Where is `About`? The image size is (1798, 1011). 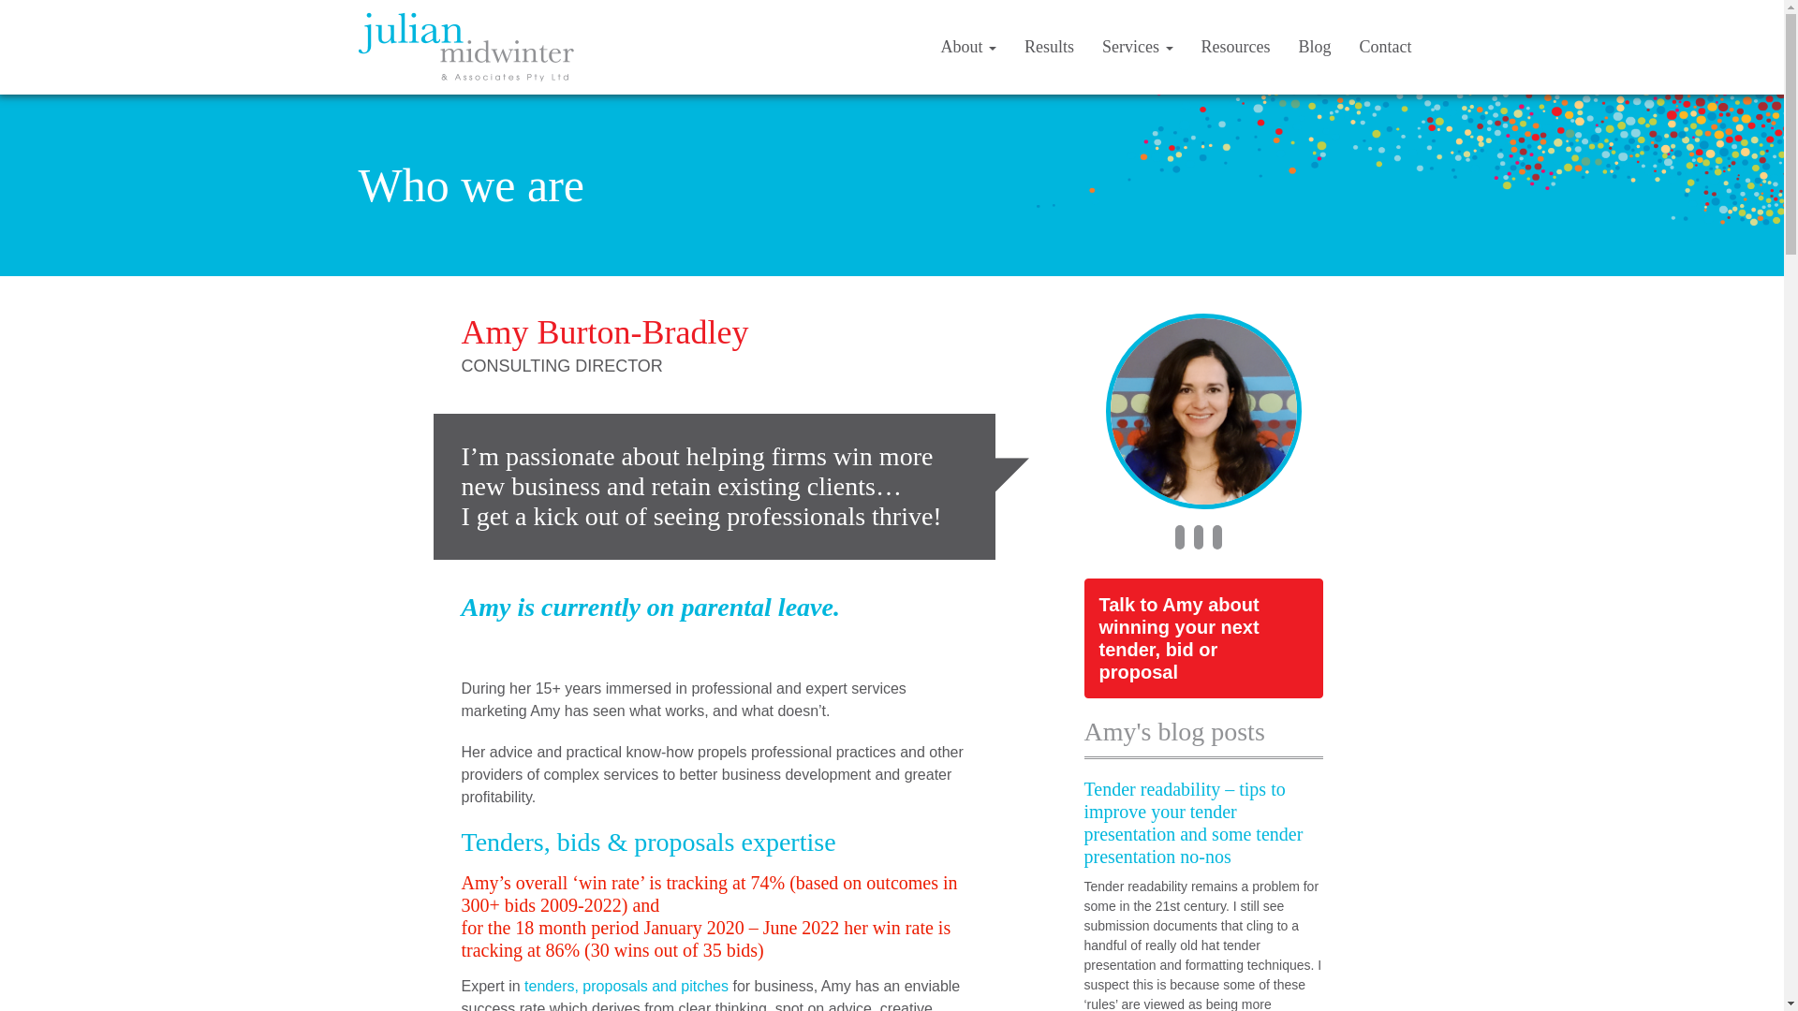
About is located at coordinates (969, 47).